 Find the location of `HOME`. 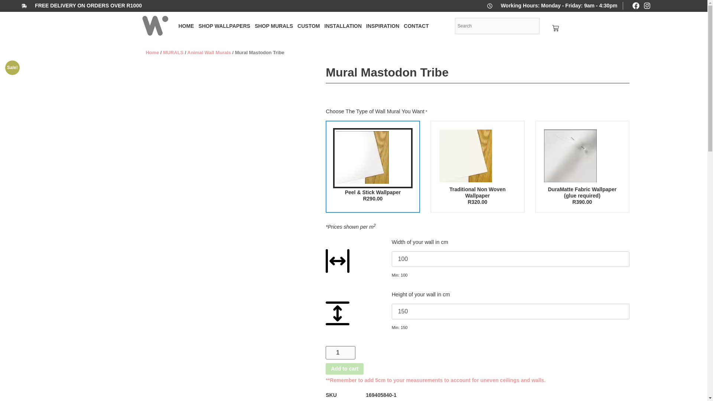

HOME is located at coordinates (186, 26).